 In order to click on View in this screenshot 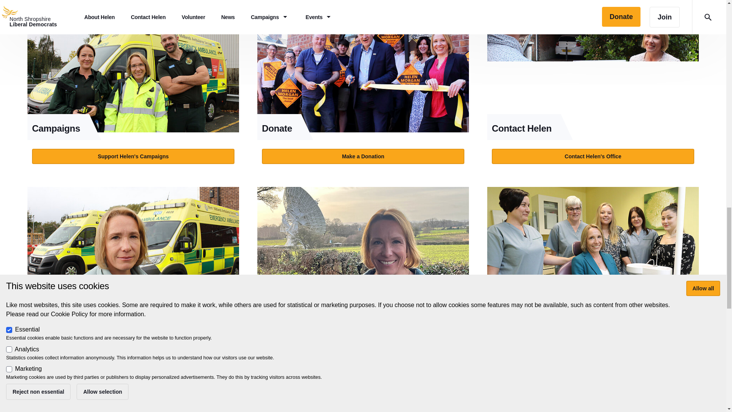, I will do `click(133, 265)`.